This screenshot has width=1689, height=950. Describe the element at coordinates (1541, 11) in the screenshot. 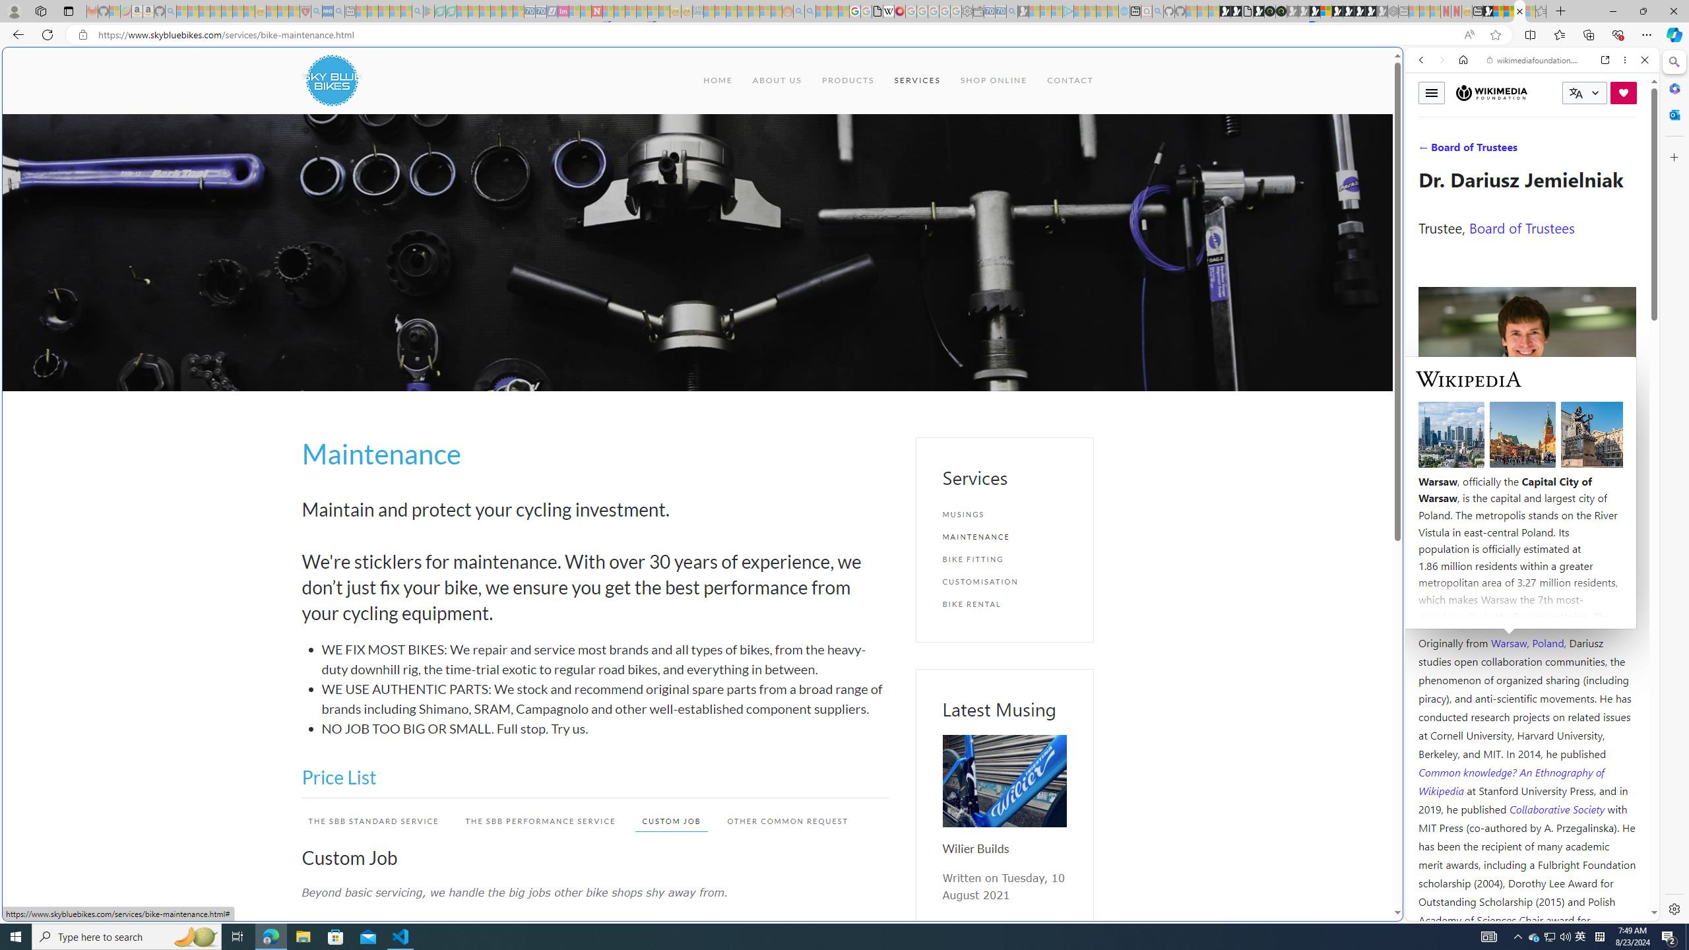

I see `Favorites - Sleeping` at that location.